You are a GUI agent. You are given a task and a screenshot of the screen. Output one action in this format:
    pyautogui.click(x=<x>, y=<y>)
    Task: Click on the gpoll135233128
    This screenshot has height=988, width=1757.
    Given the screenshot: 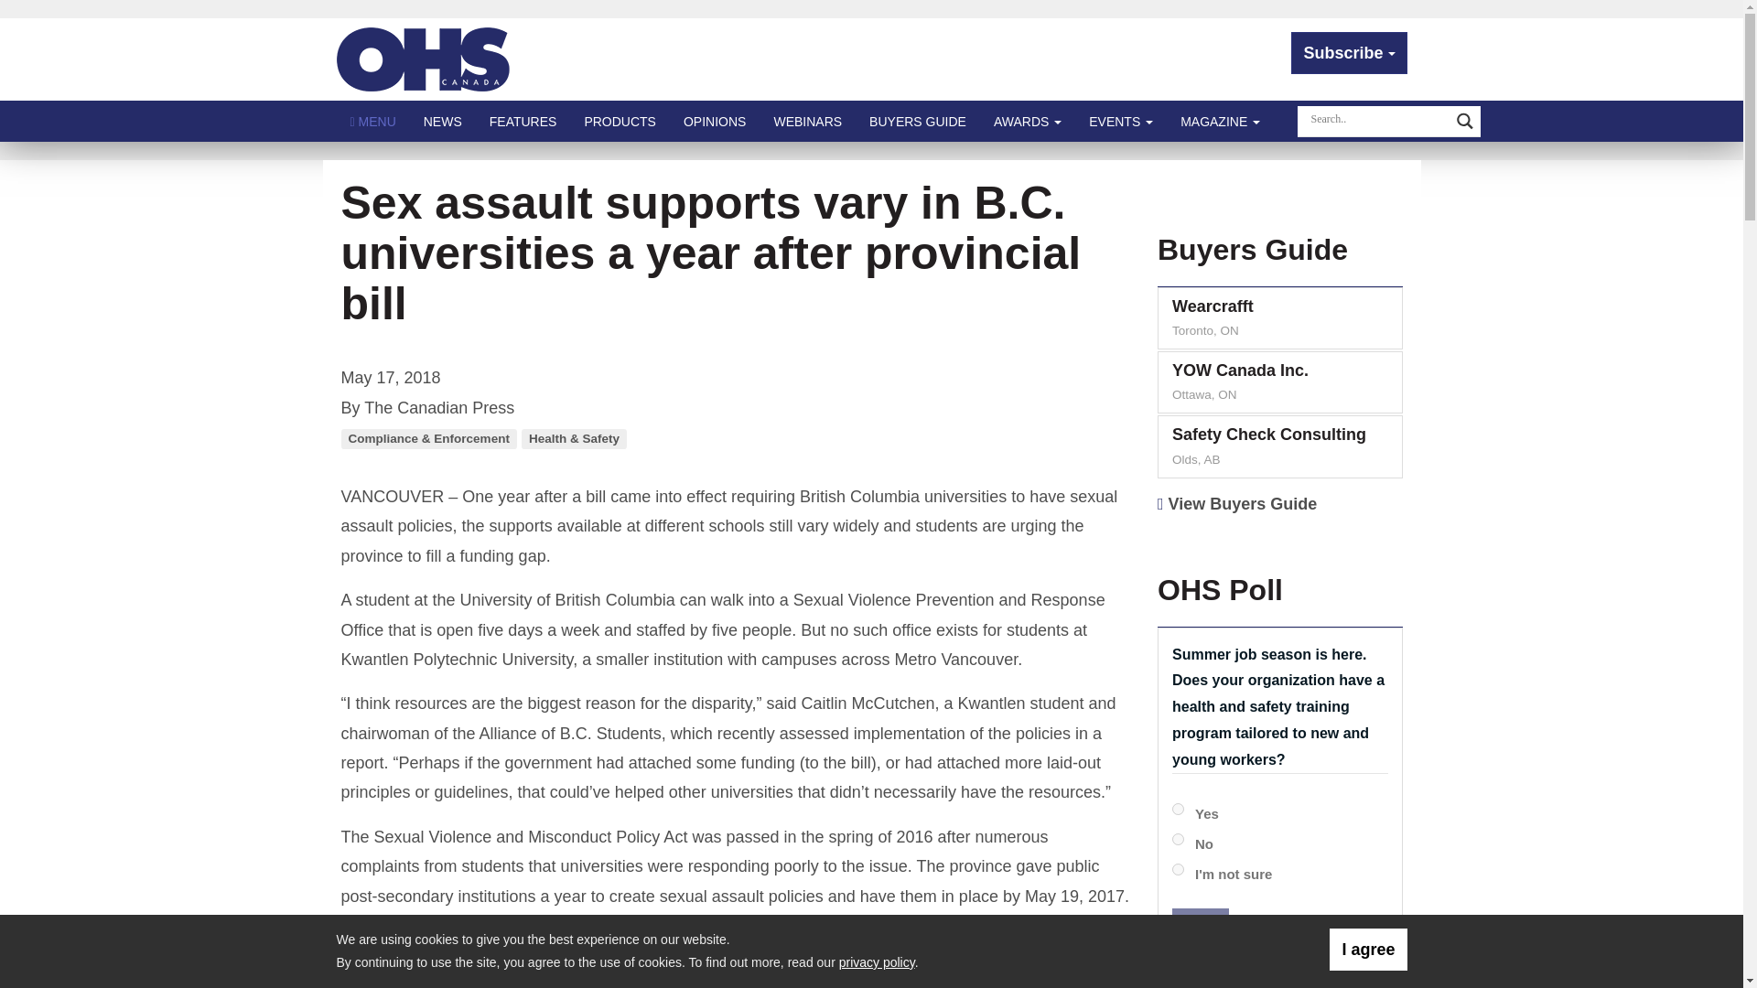 What is the action you would take?
    pyautogui.click(x=1178, y=809)
    